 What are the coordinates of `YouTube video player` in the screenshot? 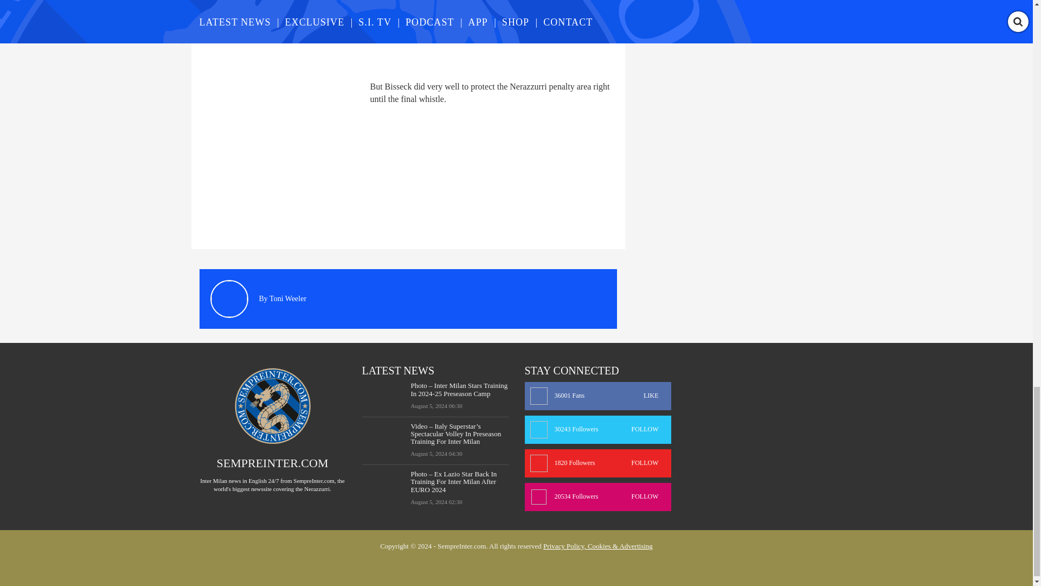 It's located at (351, 34).